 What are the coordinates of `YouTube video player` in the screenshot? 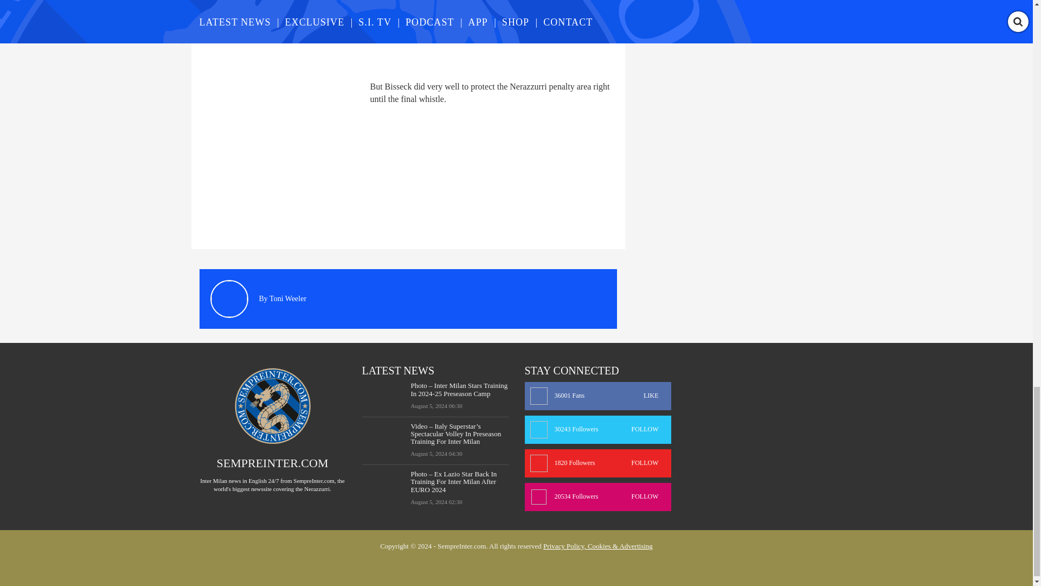 It's located at (351, 34).